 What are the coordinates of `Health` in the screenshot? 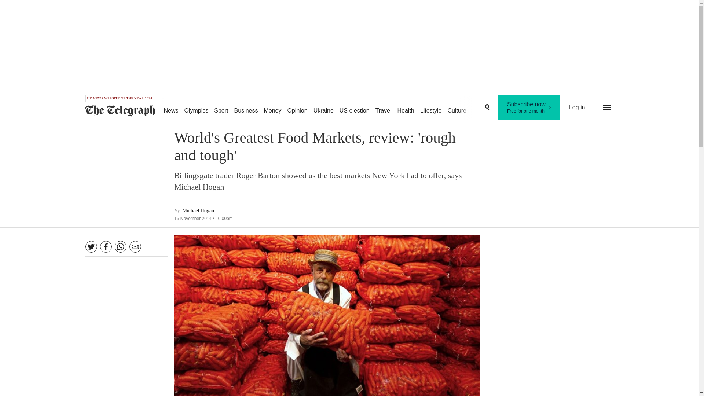 It's located at (246, 108).